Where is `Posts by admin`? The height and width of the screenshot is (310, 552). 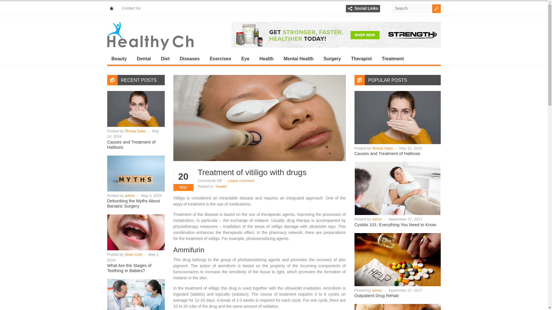 Posts by admin is located at coordinates (377, 219).